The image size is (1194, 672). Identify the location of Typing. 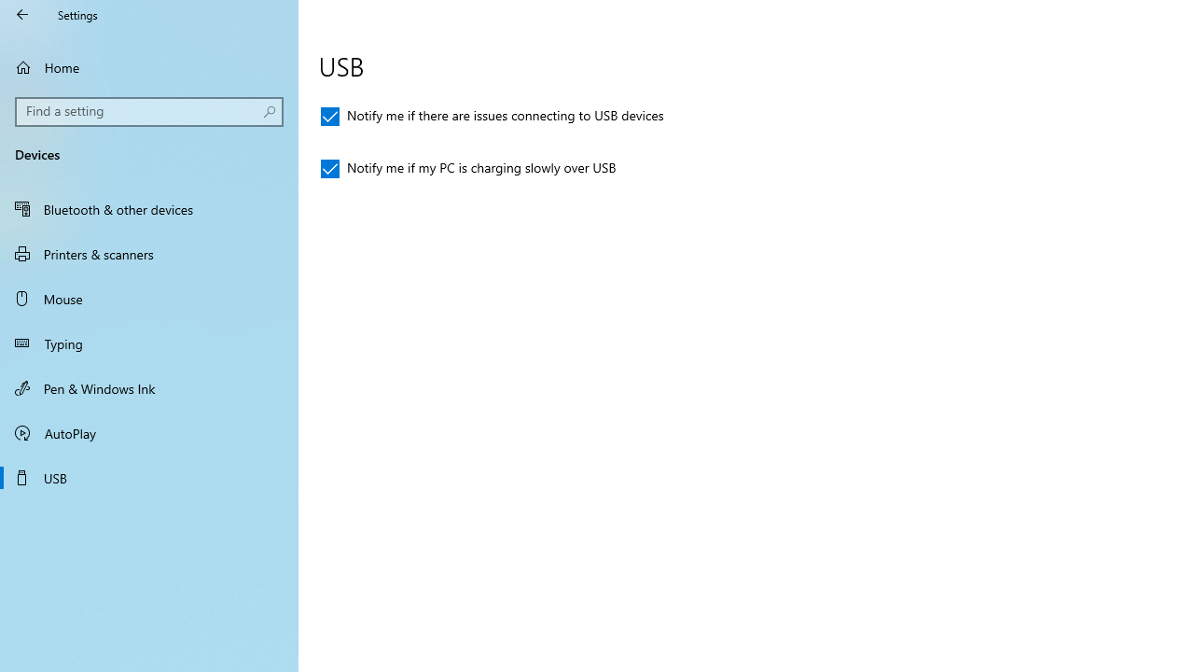
(149, 343).